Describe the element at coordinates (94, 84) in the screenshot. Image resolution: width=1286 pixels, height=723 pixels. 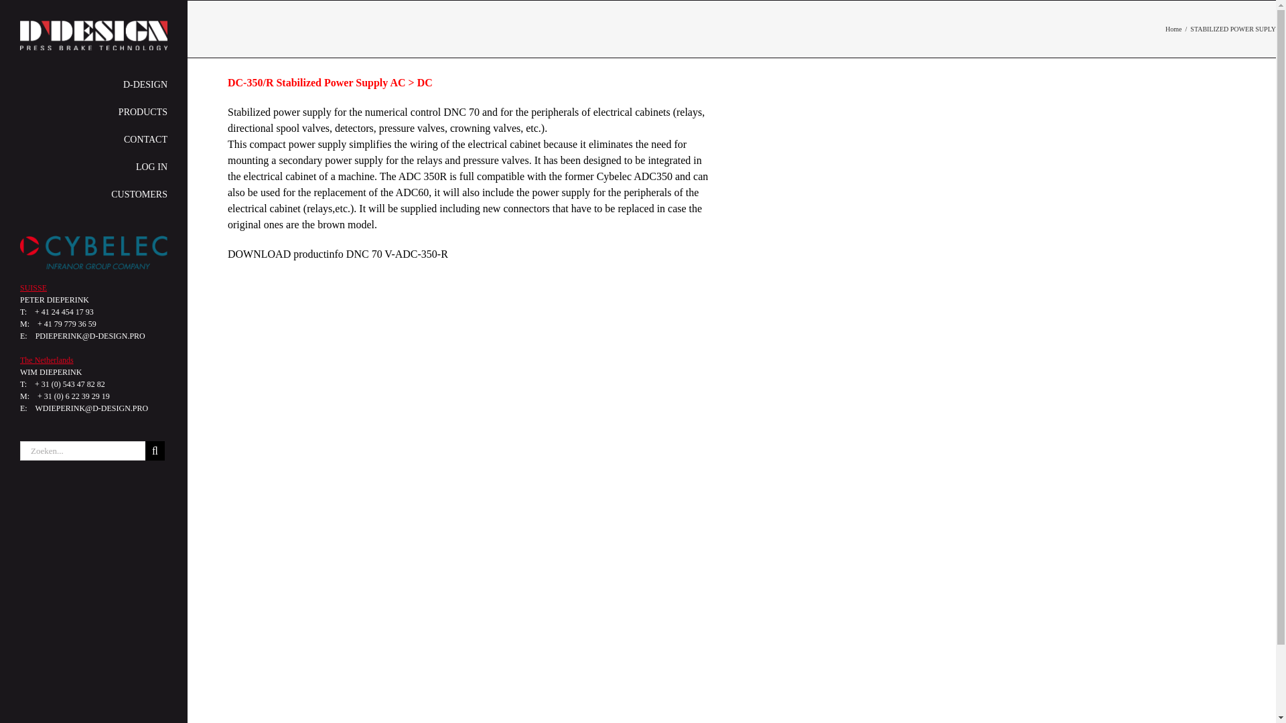
I see `D-DESIGN` at that location.